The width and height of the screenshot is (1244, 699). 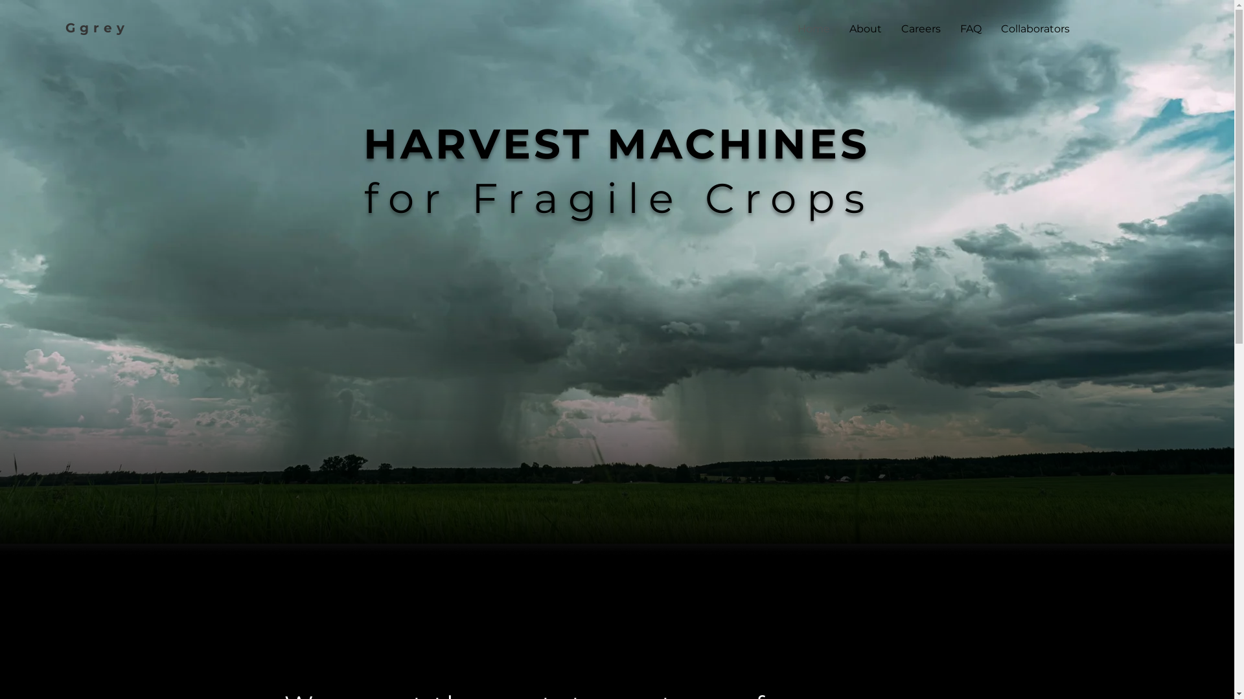 What do you see at coordinates (1035, 29) in the screenshot?
I see `Collaborators` at bounding box center [1035, 29].